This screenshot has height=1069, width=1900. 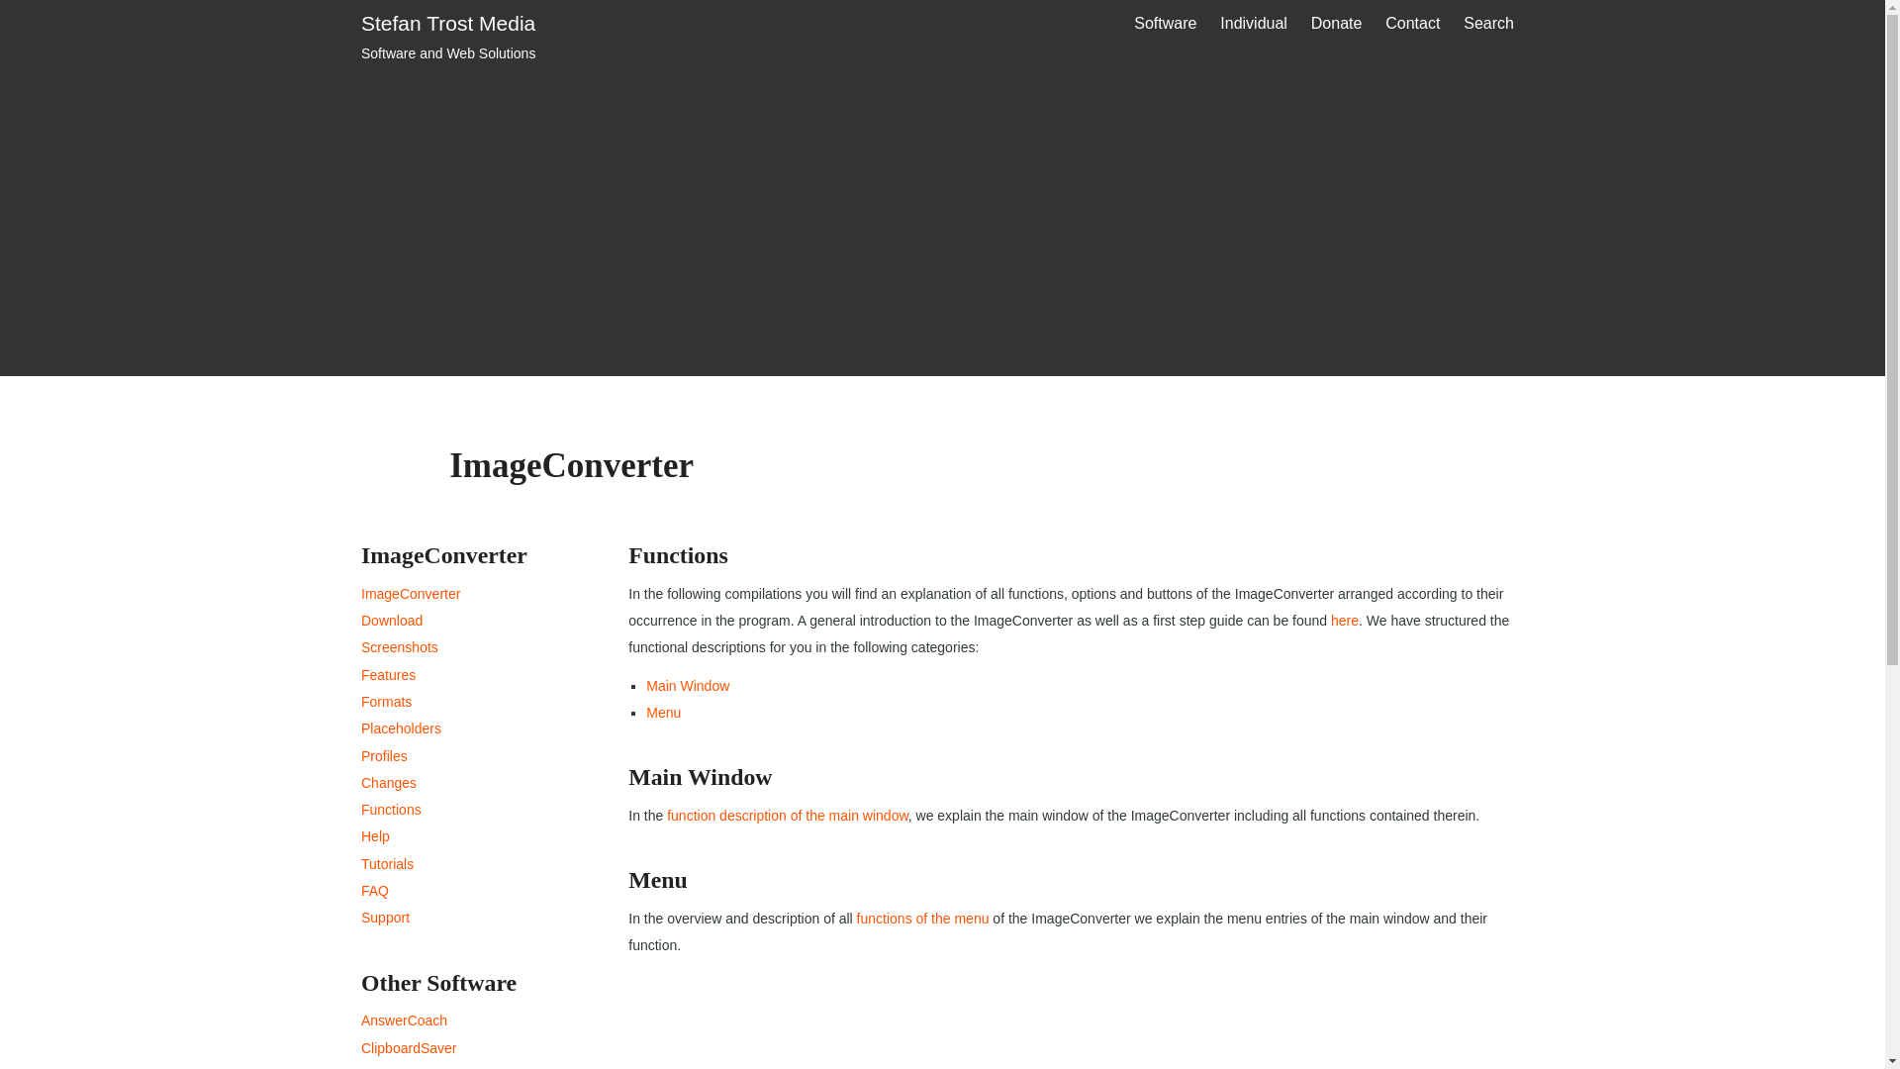 I want to click on Download, so click(x=391, y=620).